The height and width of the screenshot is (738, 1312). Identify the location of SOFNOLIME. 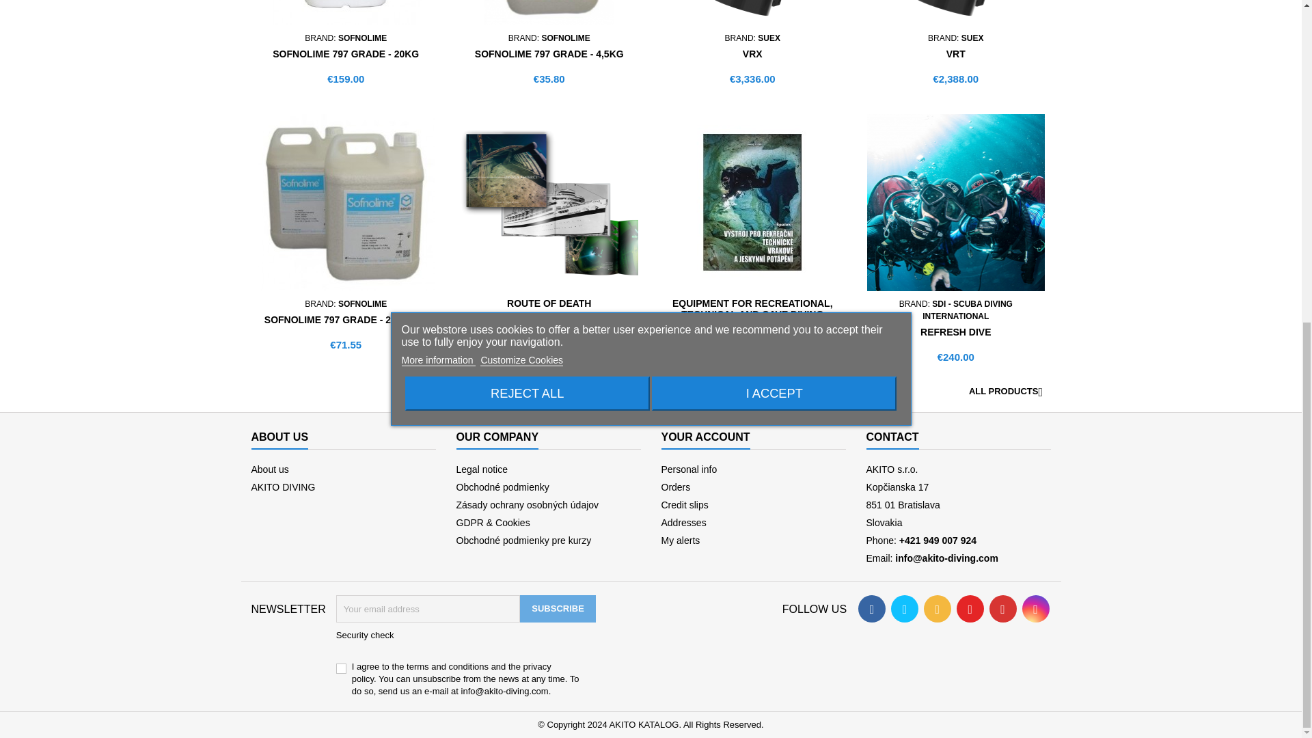
(362, 304).